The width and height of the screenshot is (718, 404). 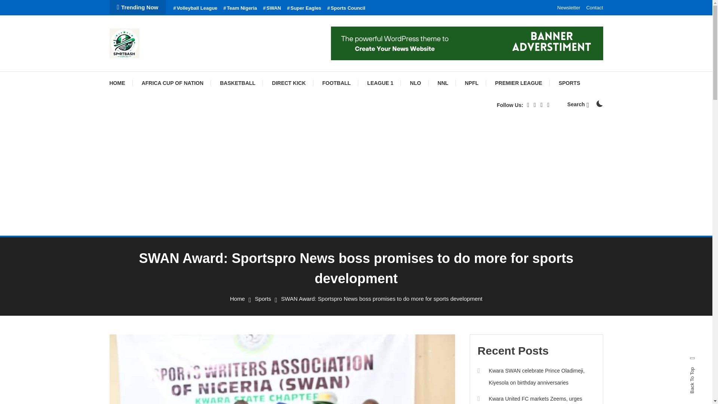 What do you see at coordinates (289, 83) in the screenshot?
I see `DIRECT KICK` at bounding box center [289, 83].